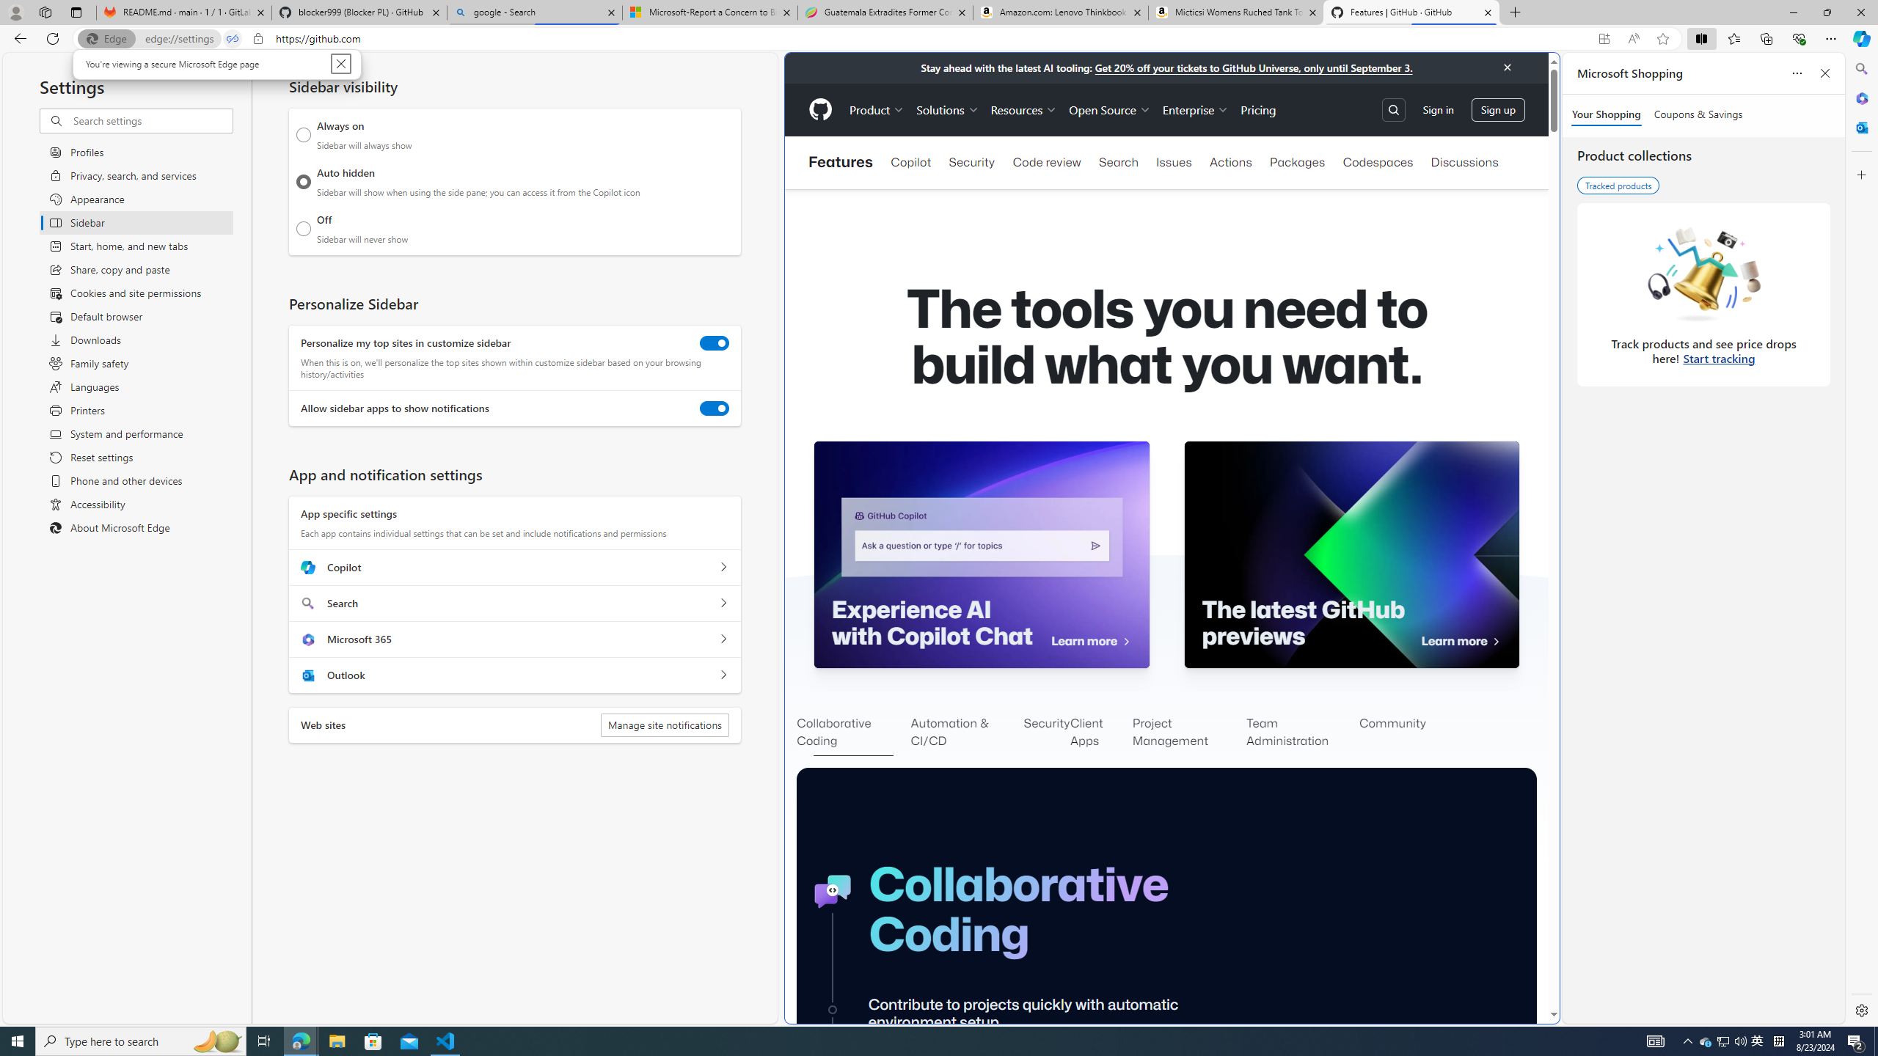 This screenshot has width=1878, height=1056. Describe the element at coordinates (264, 1041) in the screenshot. I see `Task View` at that location.